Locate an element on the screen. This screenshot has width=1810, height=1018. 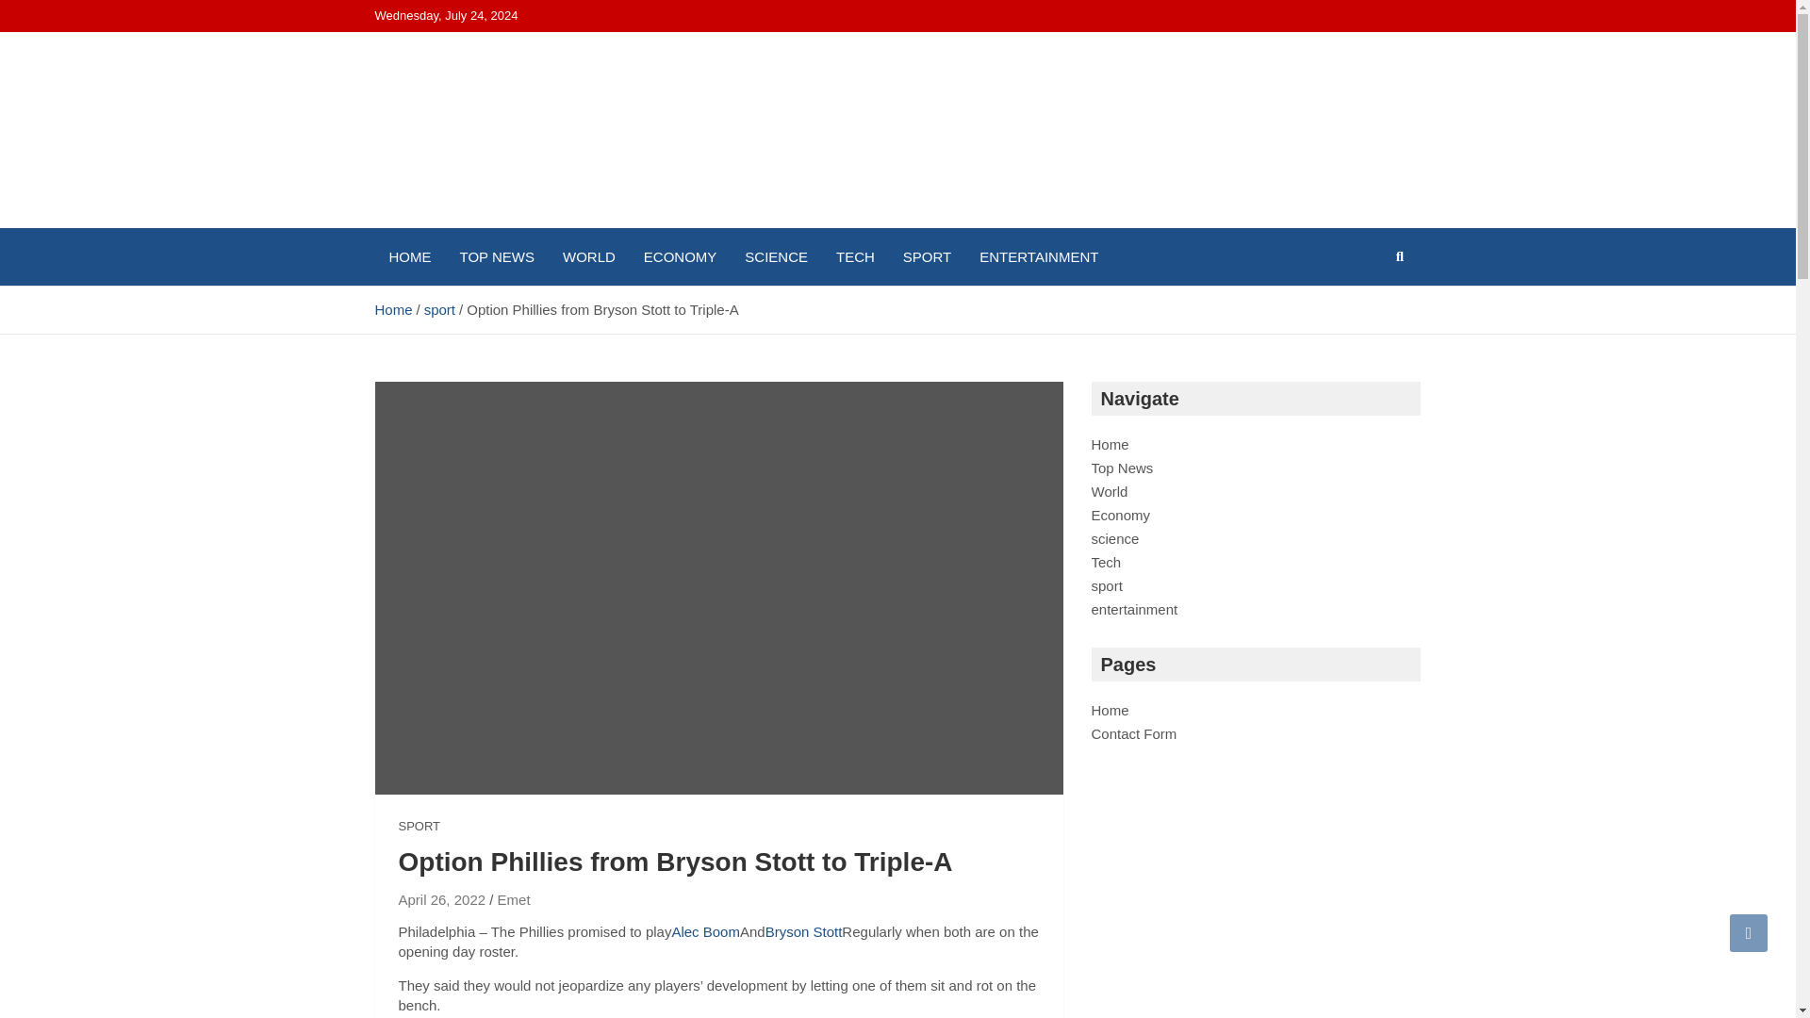
Economy is located at coordinates (1121, 515).